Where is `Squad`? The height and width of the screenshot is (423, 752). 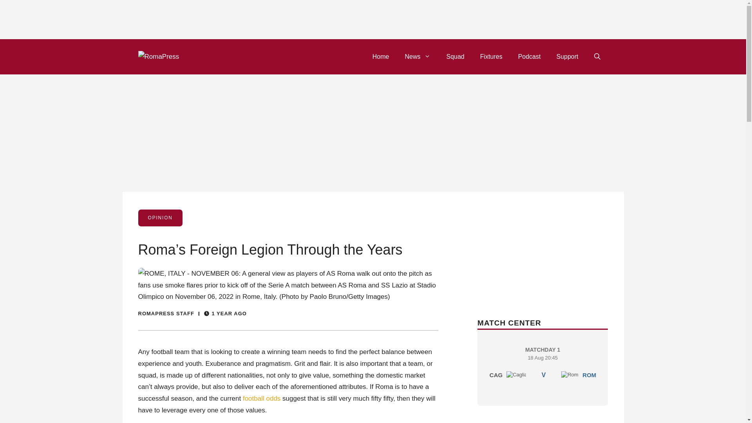 Squad is located at coordinates (455, 56).